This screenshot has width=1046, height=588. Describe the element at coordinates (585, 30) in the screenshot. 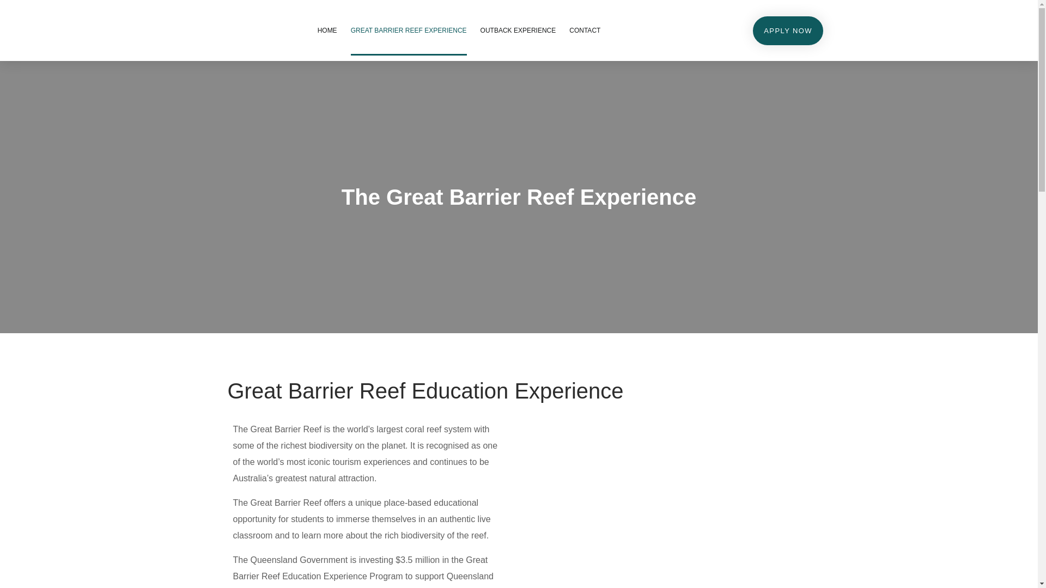

I see `CONTACT` at that location.